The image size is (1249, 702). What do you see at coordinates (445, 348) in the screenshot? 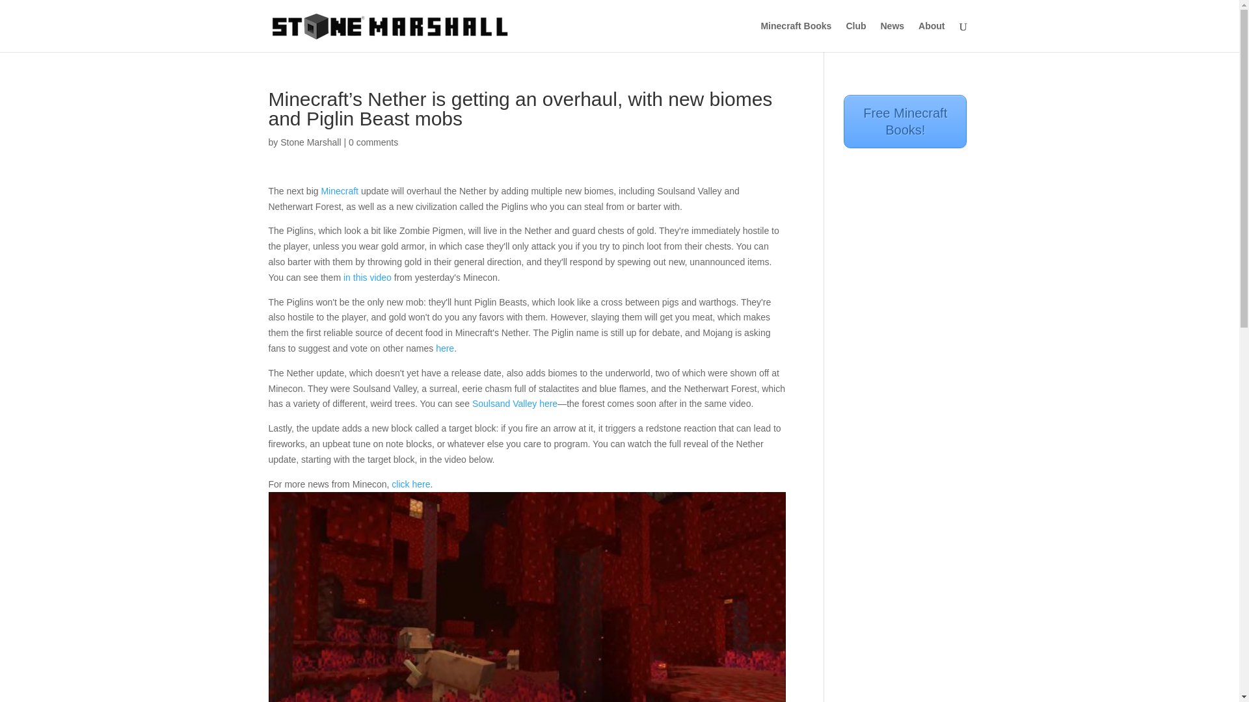
I see `here` at bounding box center [445, 348].